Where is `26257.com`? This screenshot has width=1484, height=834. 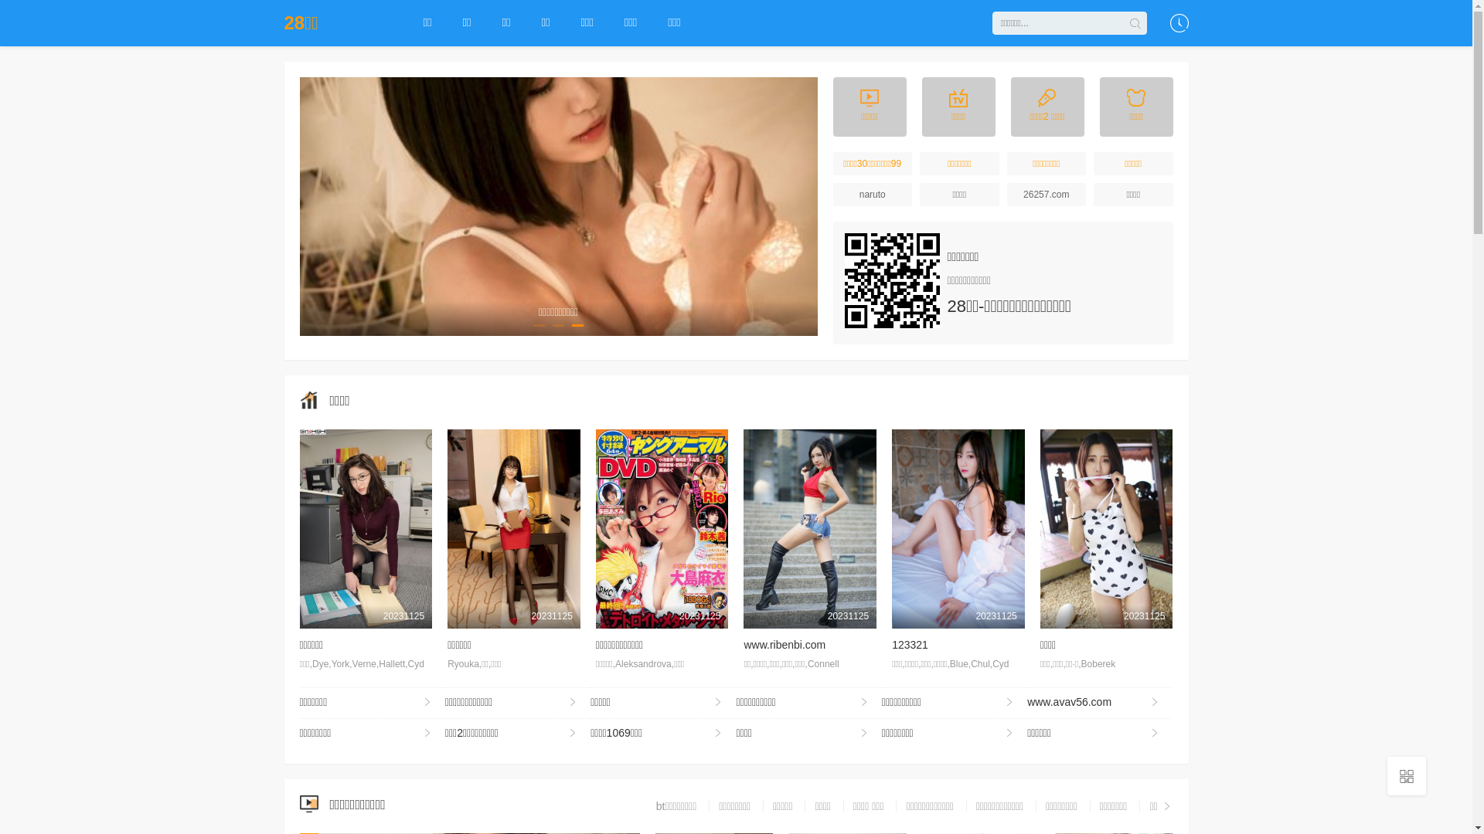 26257.com is located at coordinates (1047, 195).